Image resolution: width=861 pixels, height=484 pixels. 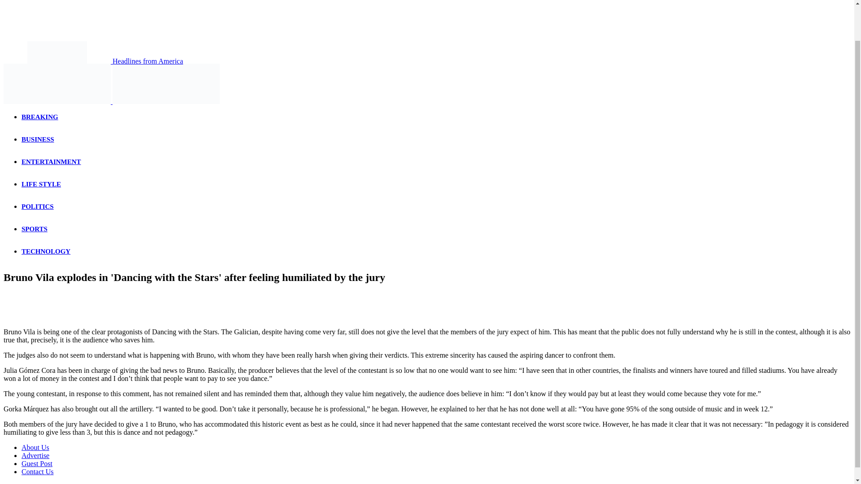 What do you see at coordinates (38, 139) in the screenshot?
I see `BUSINESS` at bounding box center [38, 139].